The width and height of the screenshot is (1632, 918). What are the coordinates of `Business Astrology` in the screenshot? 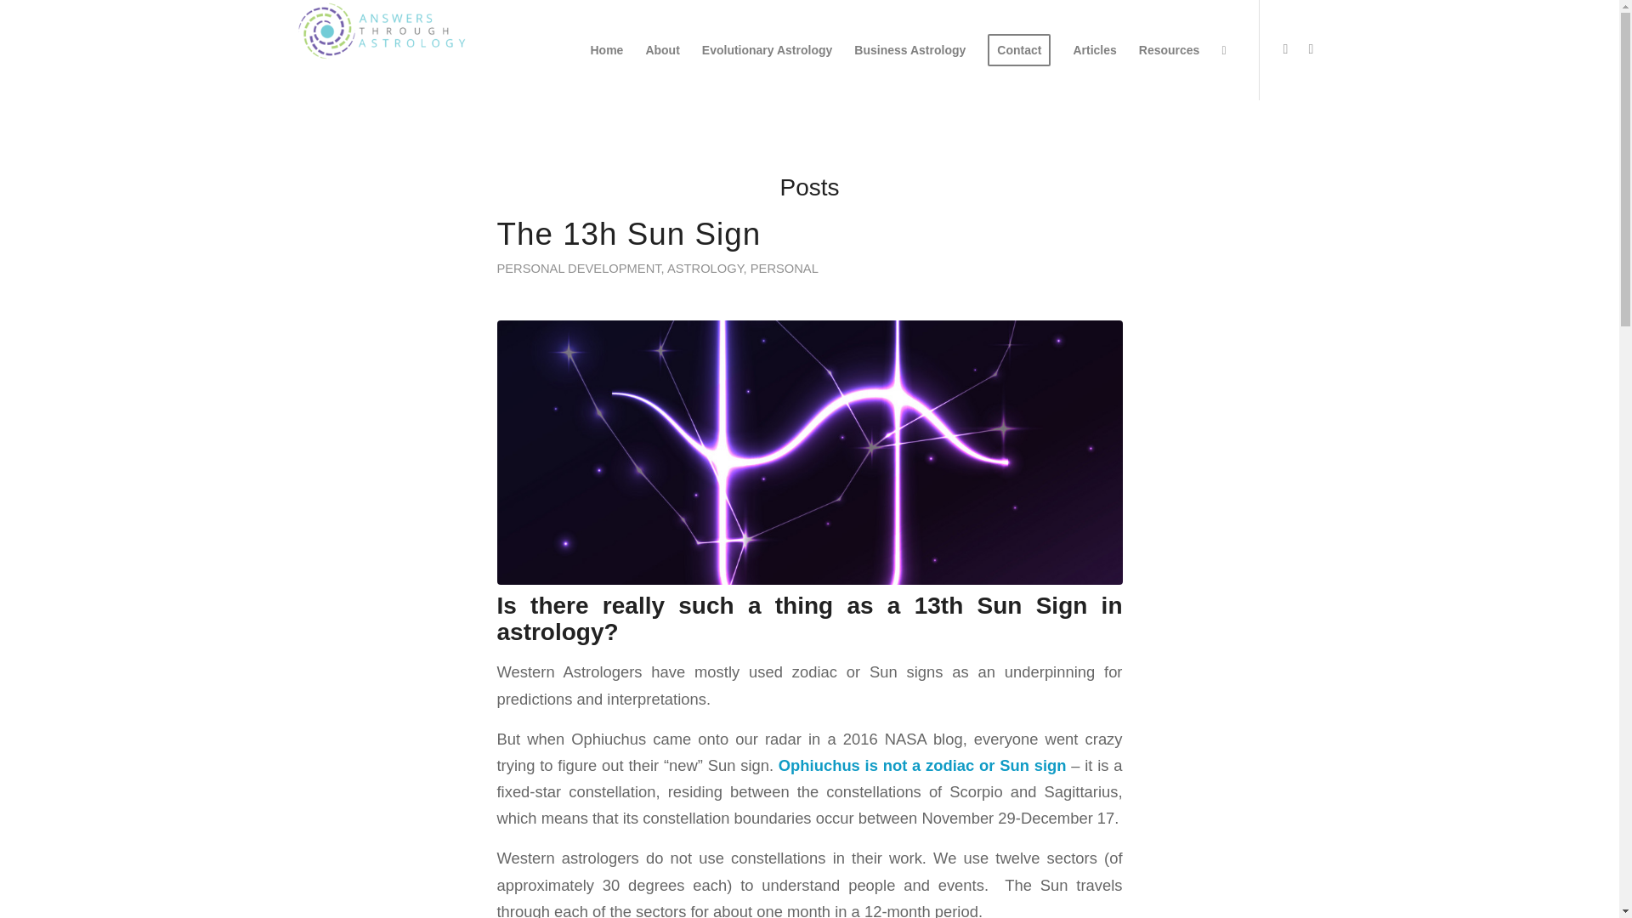 It's located at (909, 49).